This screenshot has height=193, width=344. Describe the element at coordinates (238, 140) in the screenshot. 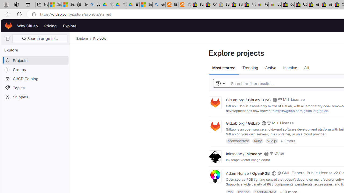

I see `hacktoberfest` at that location.